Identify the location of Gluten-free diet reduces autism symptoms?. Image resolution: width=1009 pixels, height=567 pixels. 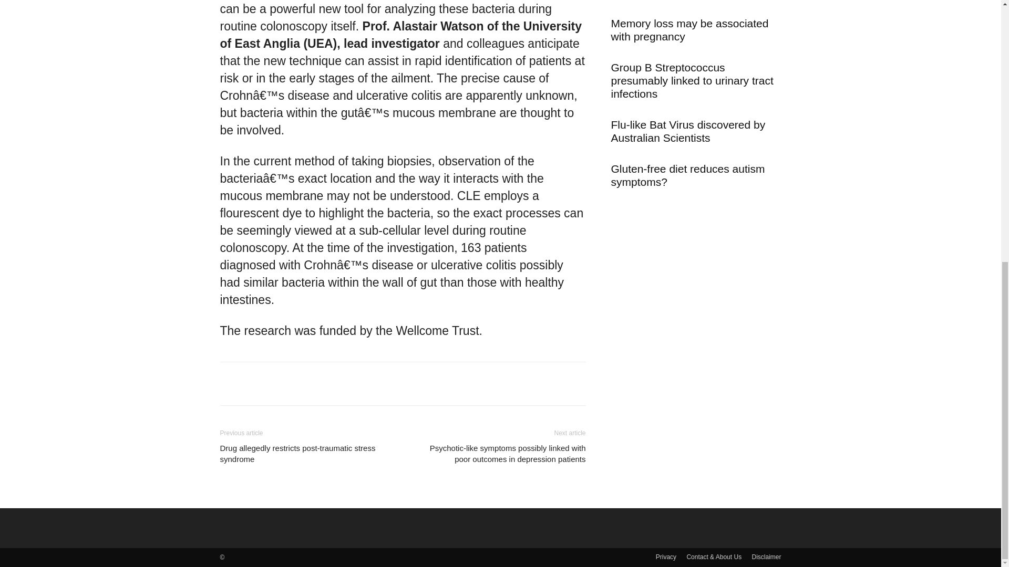
(687, 175).